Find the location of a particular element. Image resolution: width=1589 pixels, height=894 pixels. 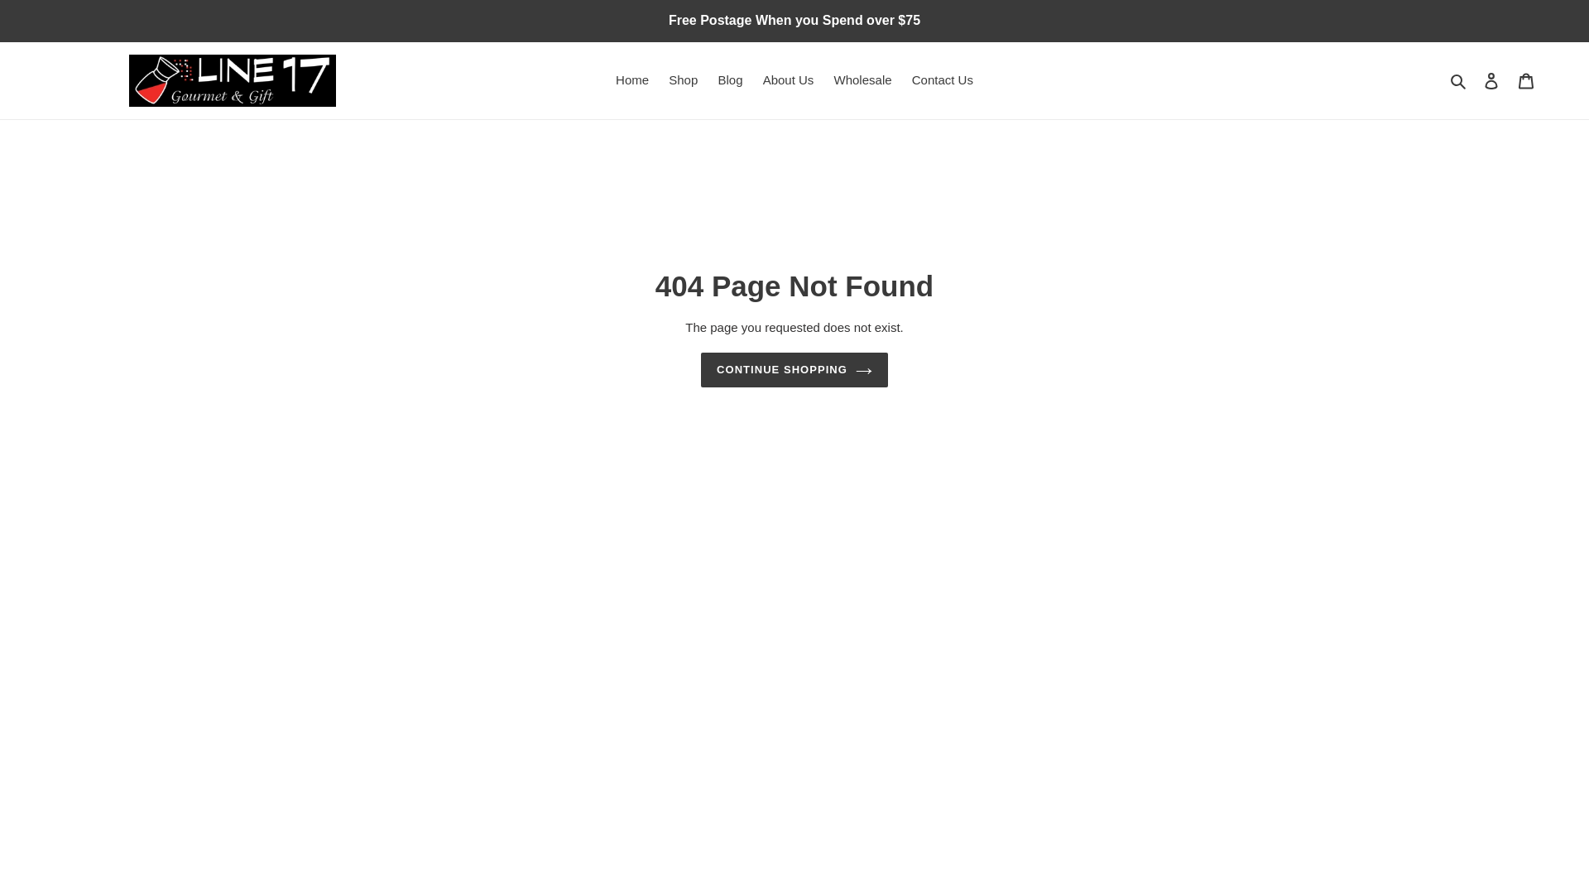

Wholesale is located at coordinates (863, 81).